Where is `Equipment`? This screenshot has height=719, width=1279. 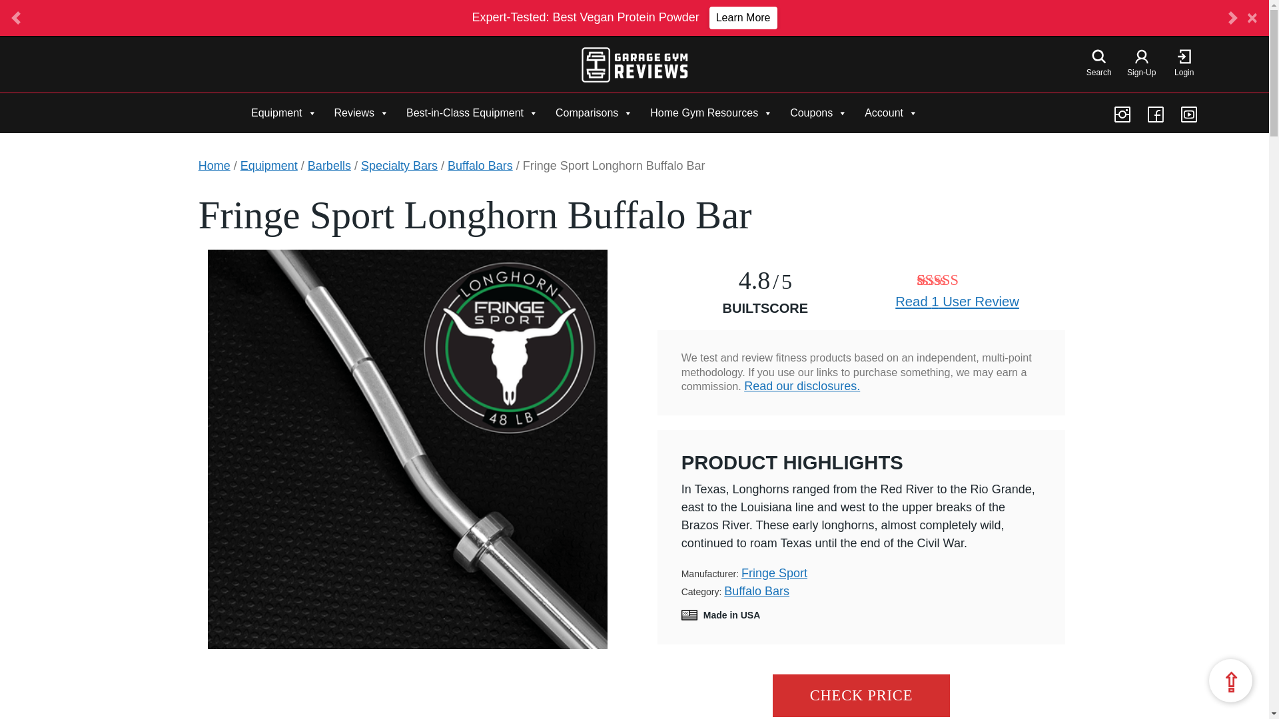
Equipment is located at coordinates (284, 113).